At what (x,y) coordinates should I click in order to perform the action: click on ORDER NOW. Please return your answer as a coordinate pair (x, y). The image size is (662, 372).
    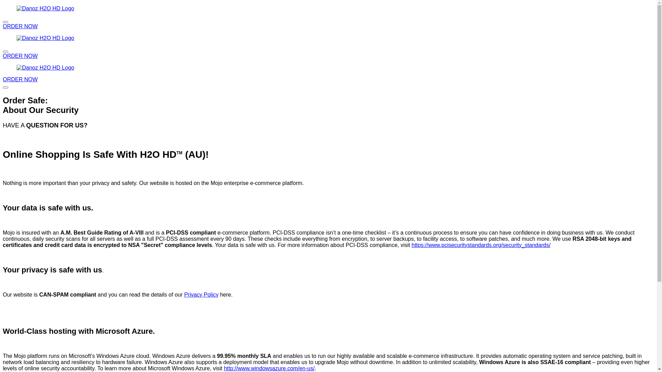
    Looking at the image, I should click on (20, 56).